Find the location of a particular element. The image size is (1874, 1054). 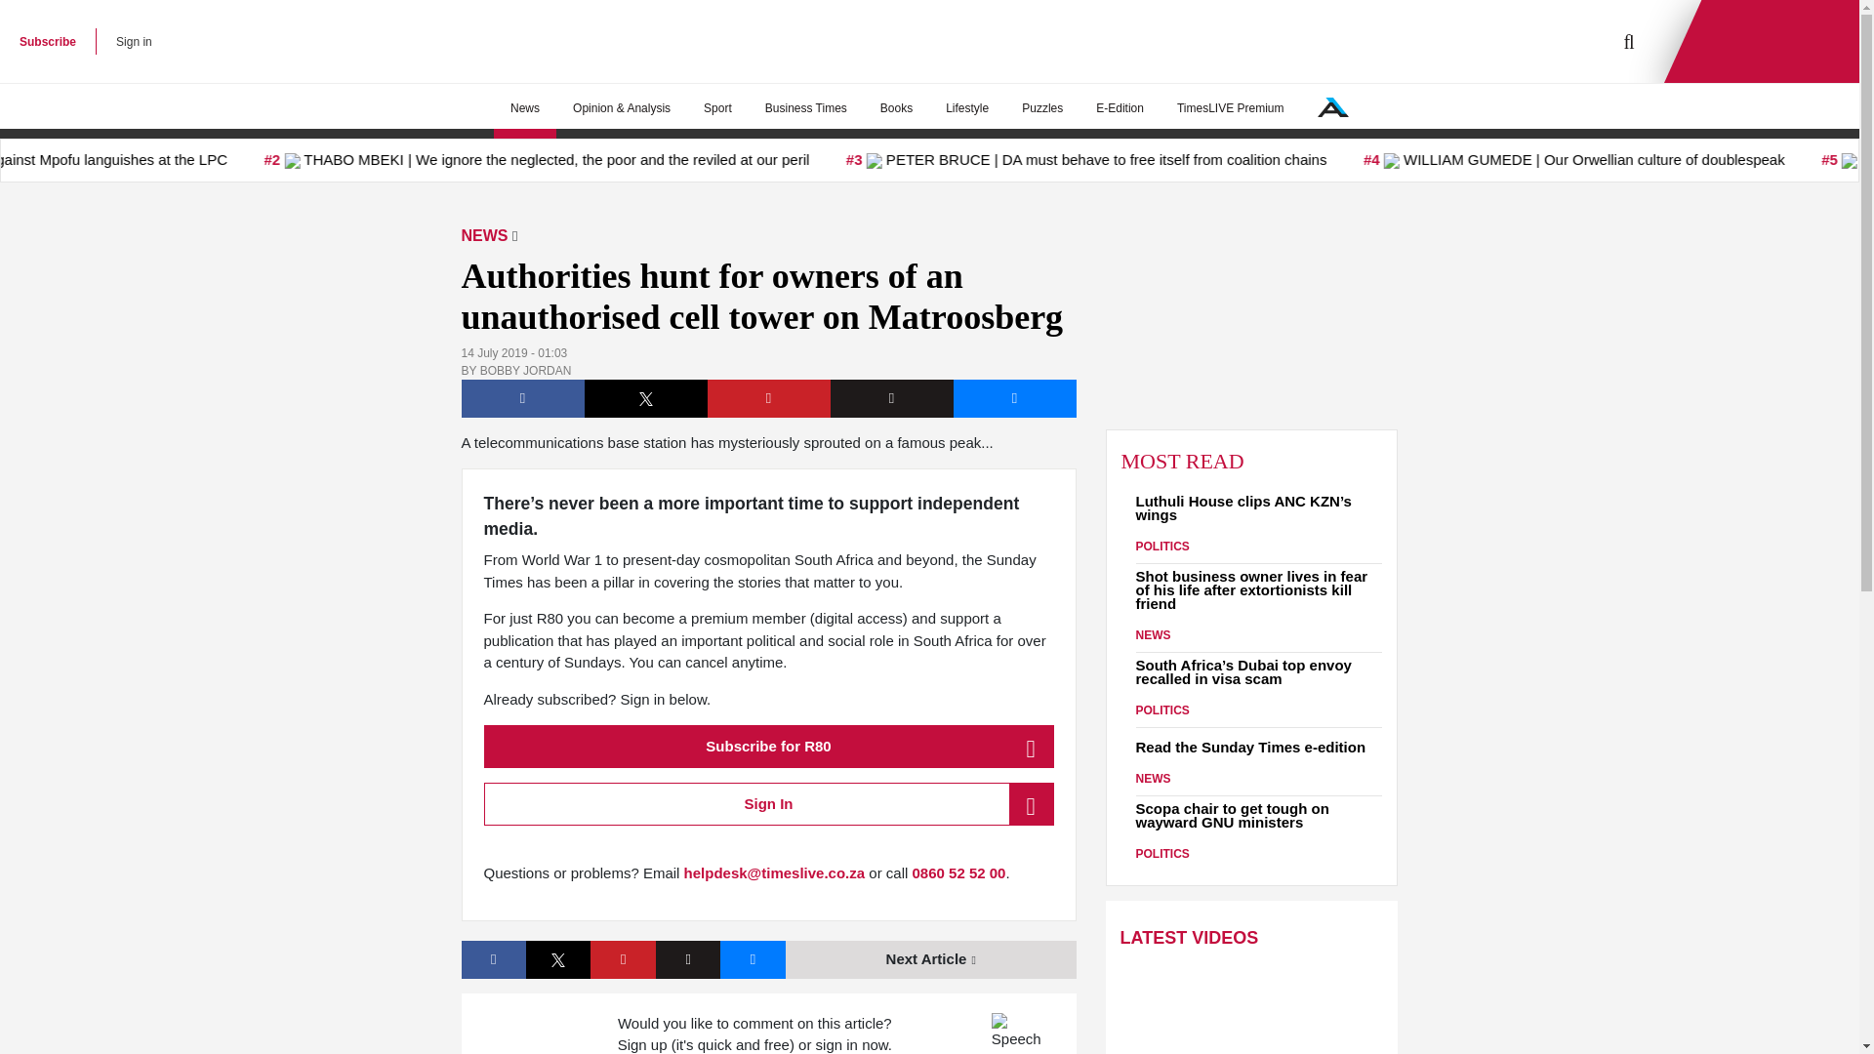

Sign in is located at coordinates (134, 41).